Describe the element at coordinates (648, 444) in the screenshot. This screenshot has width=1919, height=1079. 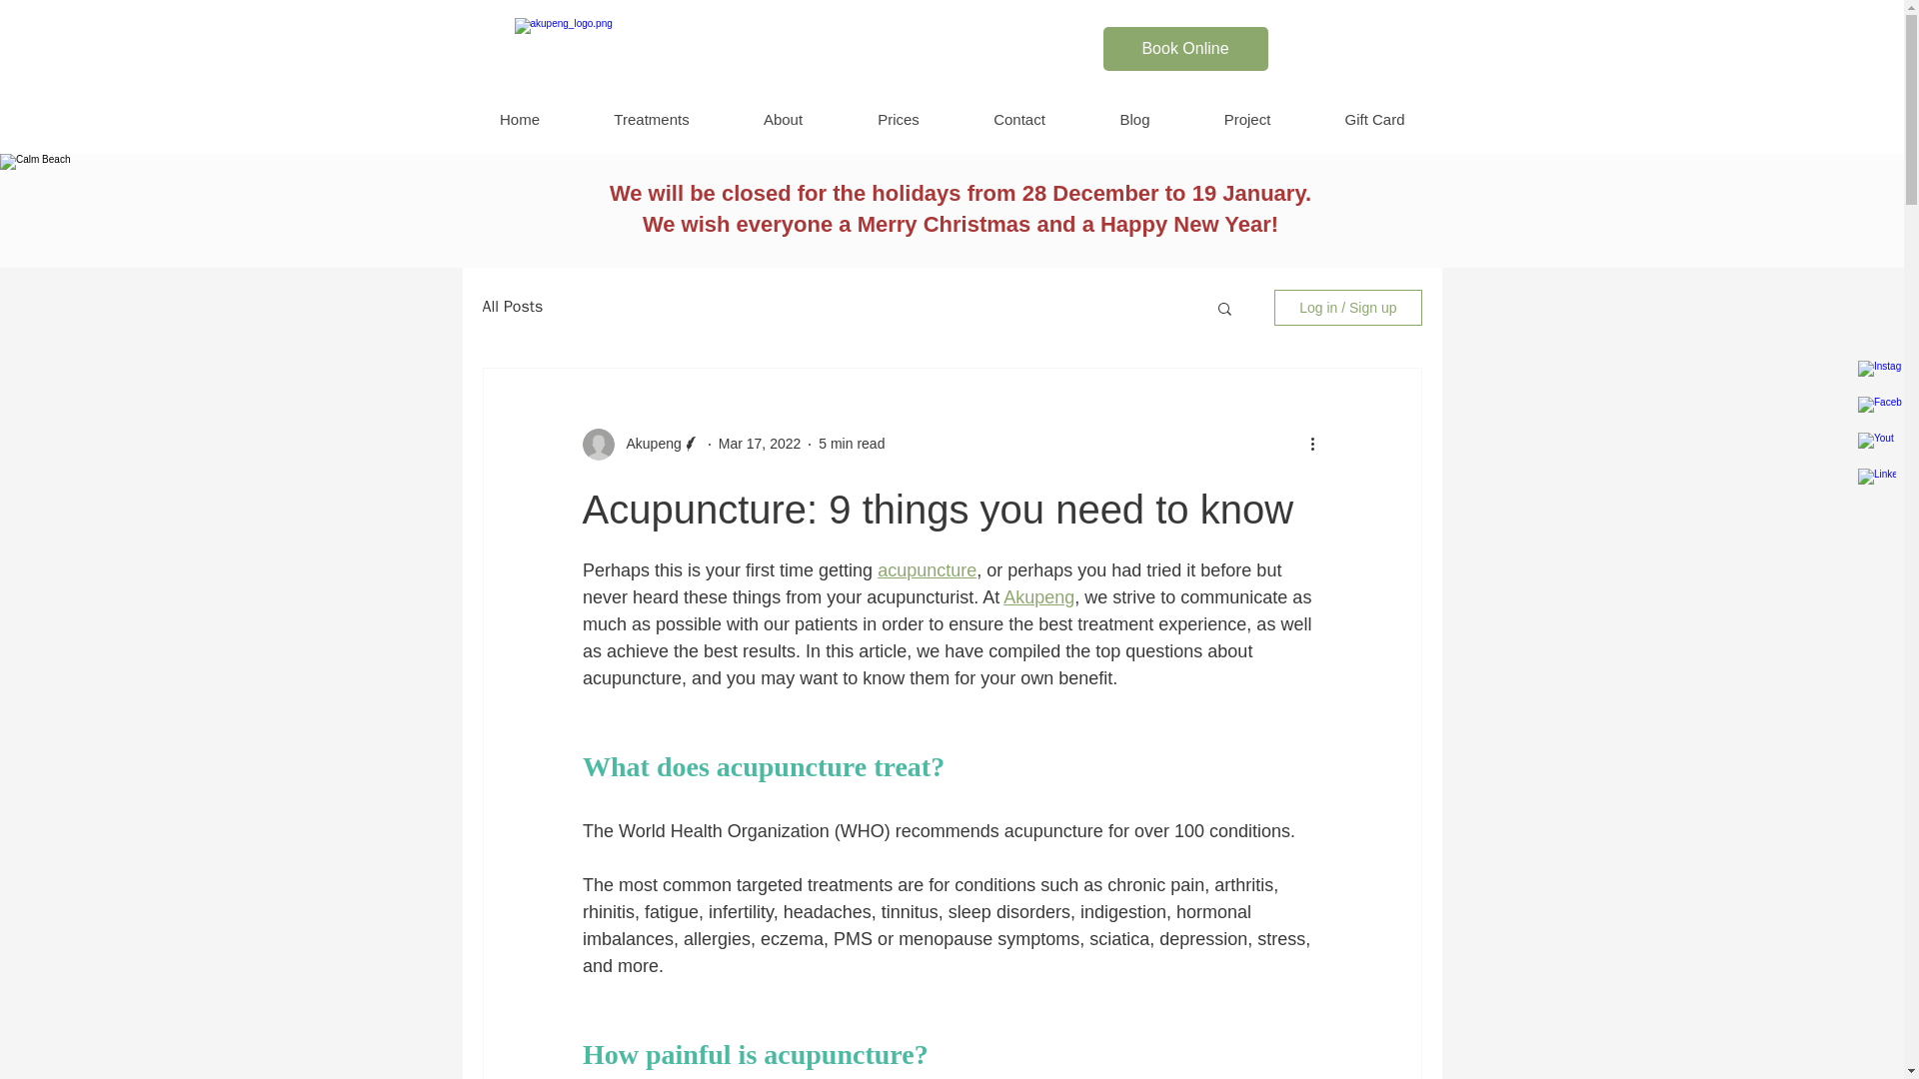
I see `Akupeng` at that location.